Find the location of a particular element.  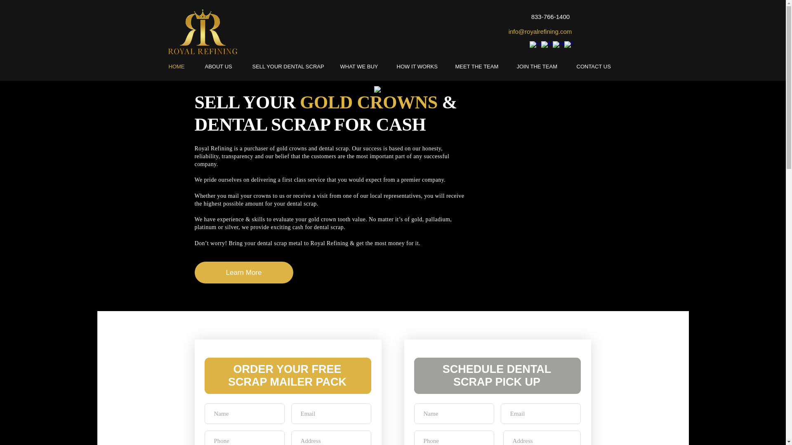

ABOUT US is located at coordinates (222, 66).